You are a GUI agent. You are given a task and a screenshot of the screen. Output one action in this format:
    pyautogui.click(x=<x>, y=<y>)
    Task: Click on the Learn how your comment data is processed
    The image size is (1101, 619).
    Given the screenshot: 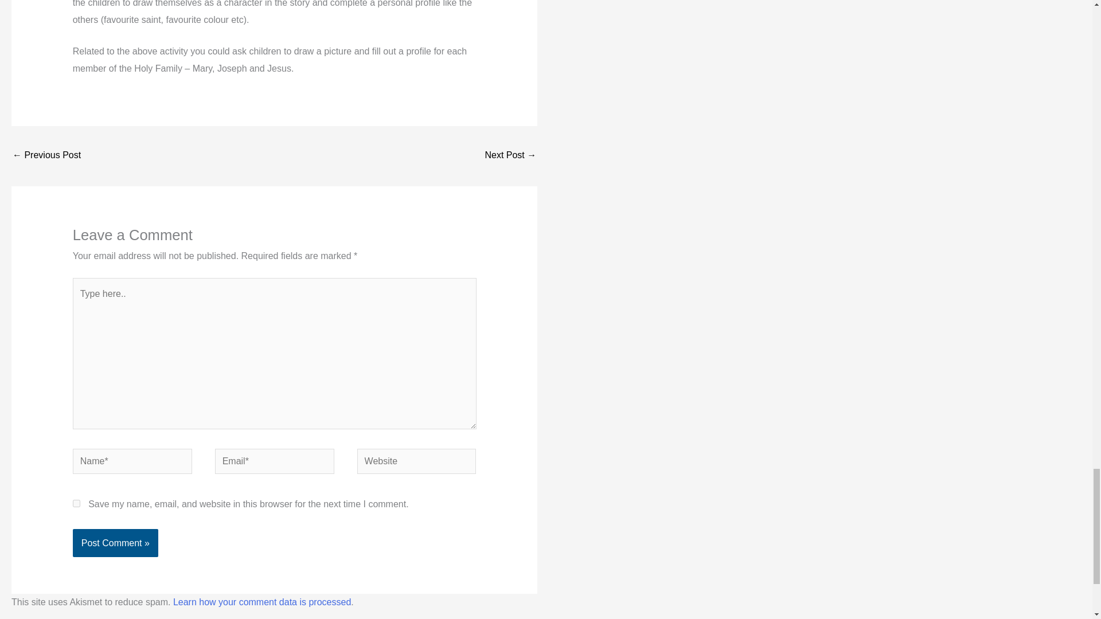 What is the action you would take?
    pyautogui.click(x=261, y=602)
    